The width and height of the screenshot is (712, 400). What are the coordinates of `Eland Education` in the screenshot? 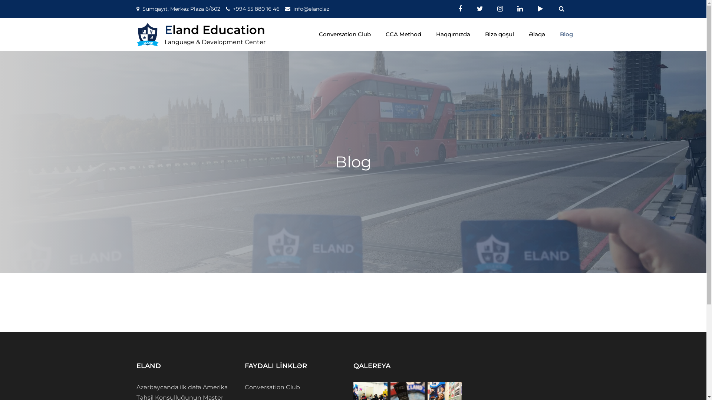 It's located at (215, 30).